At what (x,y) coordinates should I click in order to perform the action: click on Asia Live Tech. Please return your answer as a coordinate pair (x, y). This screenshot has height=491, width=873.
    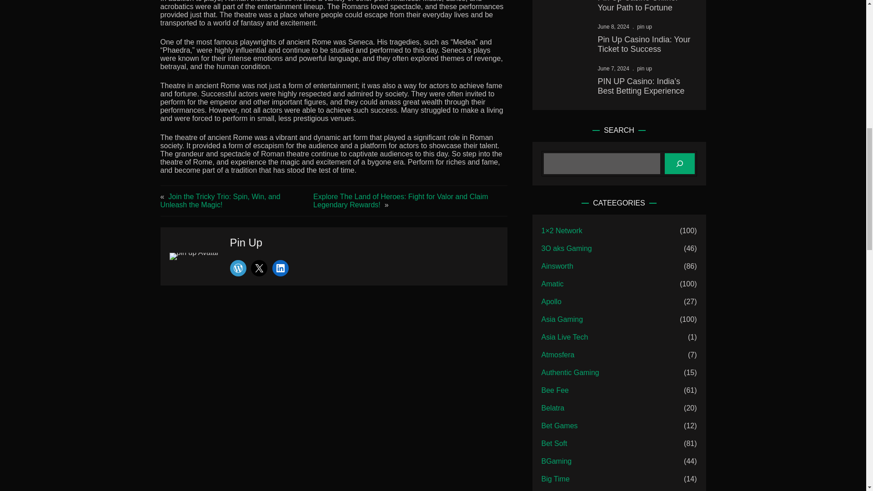
    Looking at the image, I should click on (565, 337).